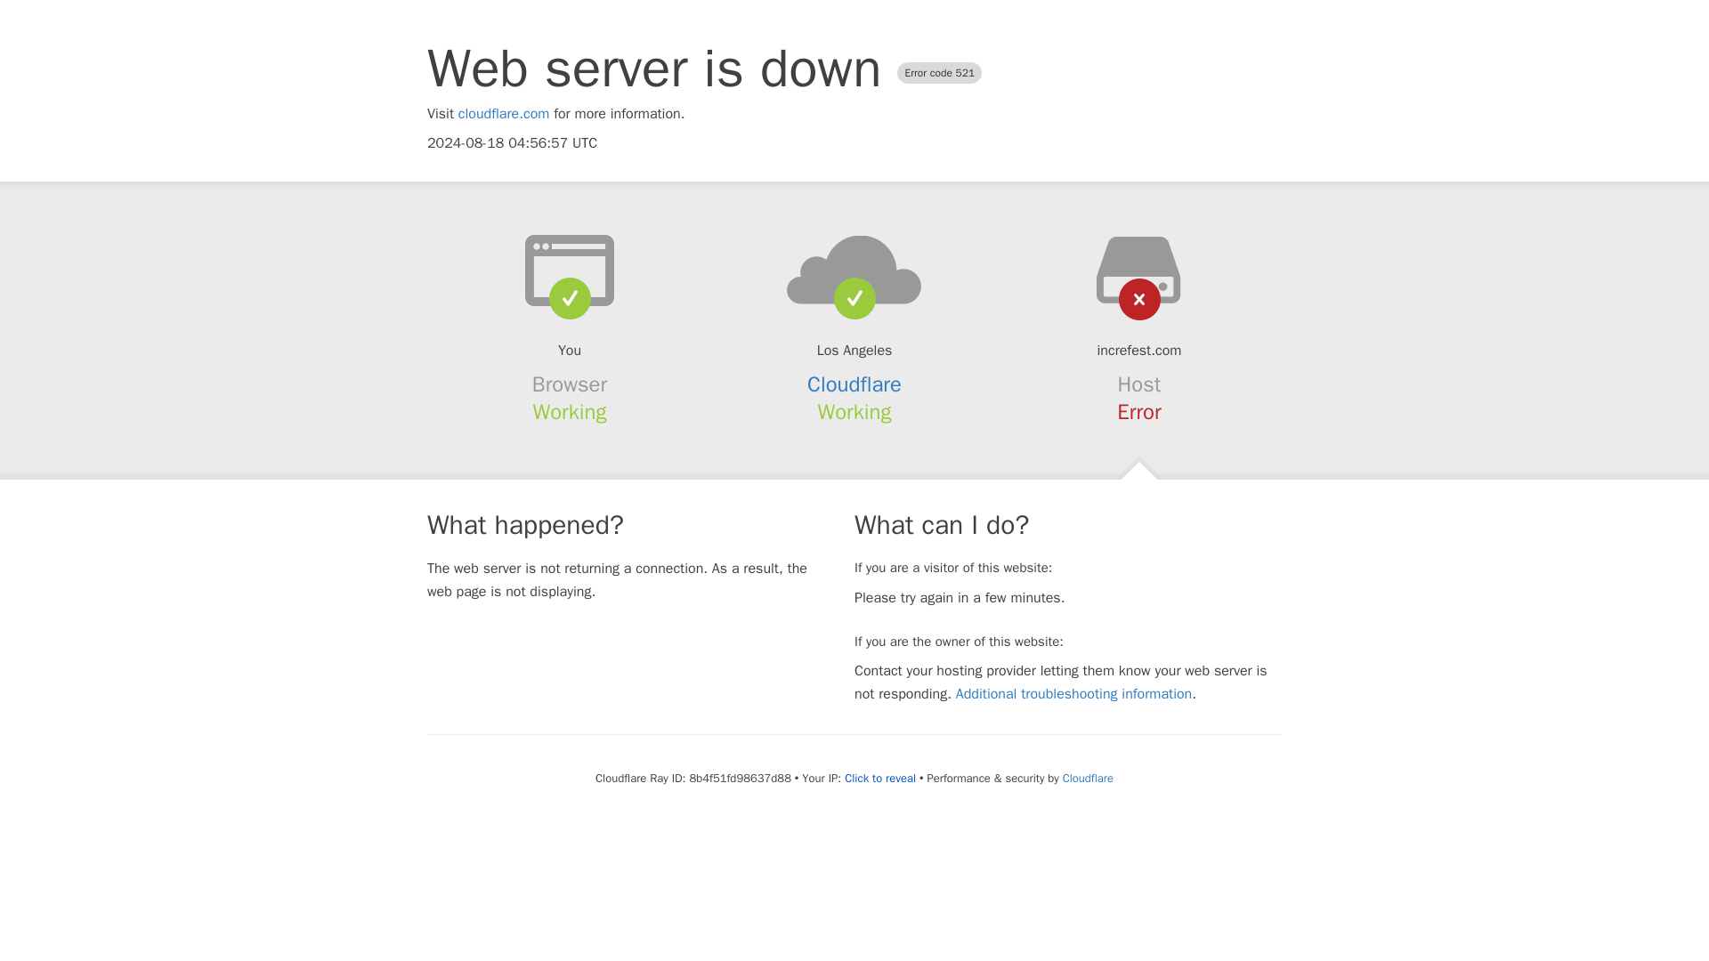 The width and height of the screenshot is (1709, 961). Describe the element at coordinates (879, 779) in the screenshot. I see `Click to reveal` at that location.